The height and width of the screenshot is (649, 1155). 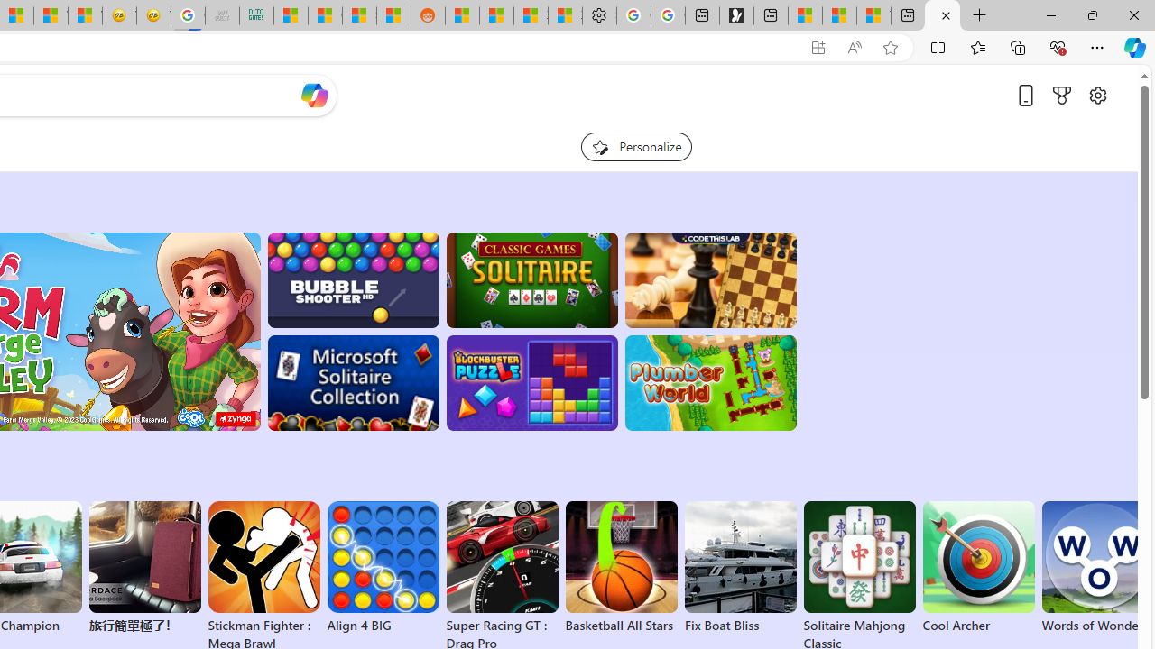 What do you see at coordinates (711, 383) in the screenshot?
I see `Plumber World` at bounding box center [711, 383].